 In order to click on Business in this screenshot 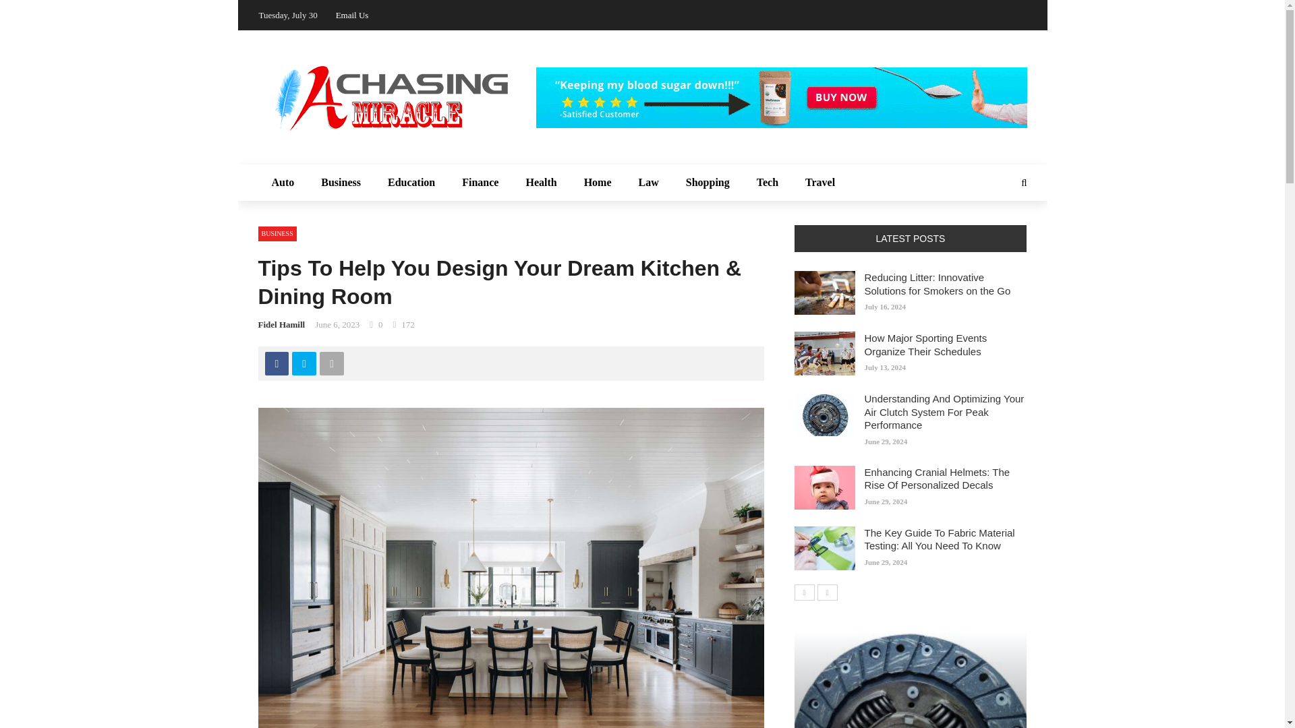, I will do `click(341, 183)`.